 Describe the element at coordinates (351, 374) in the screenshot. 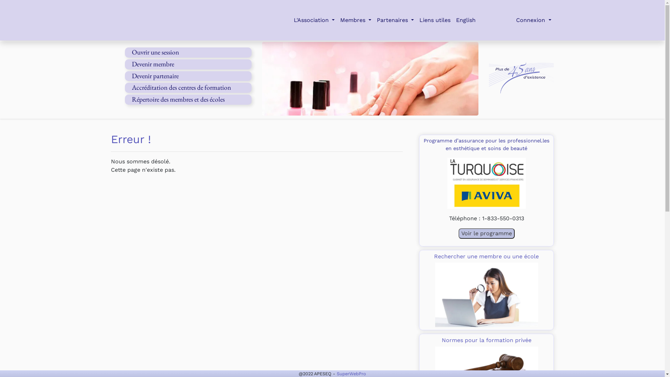

I see `SuperWebPro` at that location.